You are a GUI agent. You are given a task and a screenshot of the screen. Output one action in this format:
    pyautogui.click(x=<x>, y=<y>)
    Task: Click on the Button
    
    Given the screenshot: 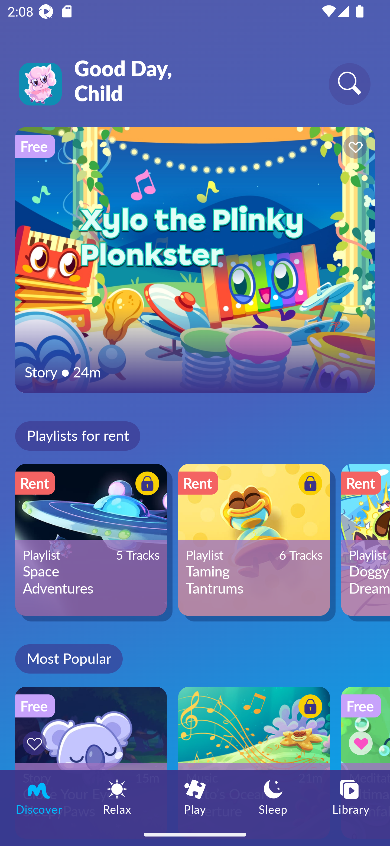 What is the action you would take?
    pyautogui.click(x=362, y=743)
    